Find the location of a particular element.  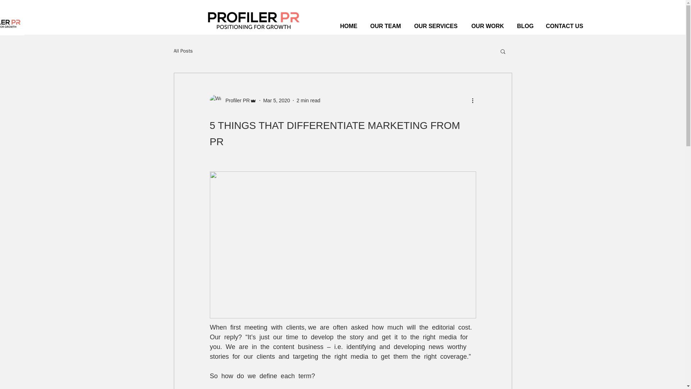

2 min read is located at coordinates (308, 100).